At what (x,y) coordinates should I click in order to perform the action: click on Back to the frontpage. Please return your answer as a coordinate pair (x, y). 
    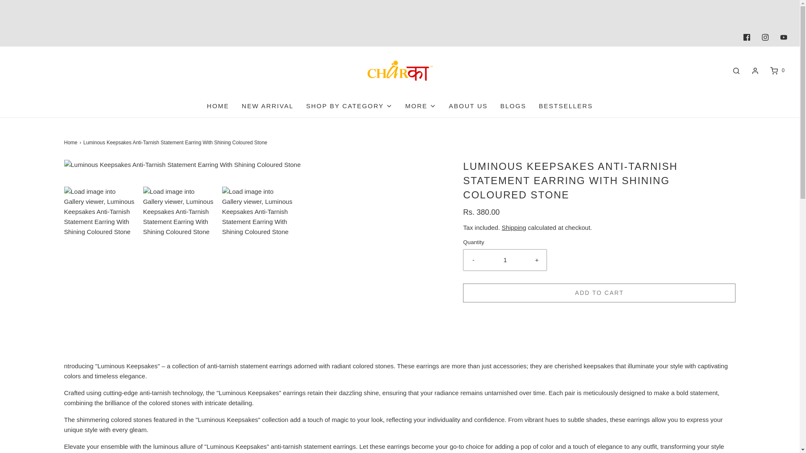
    Looking at the image, I should click on (71, 143).